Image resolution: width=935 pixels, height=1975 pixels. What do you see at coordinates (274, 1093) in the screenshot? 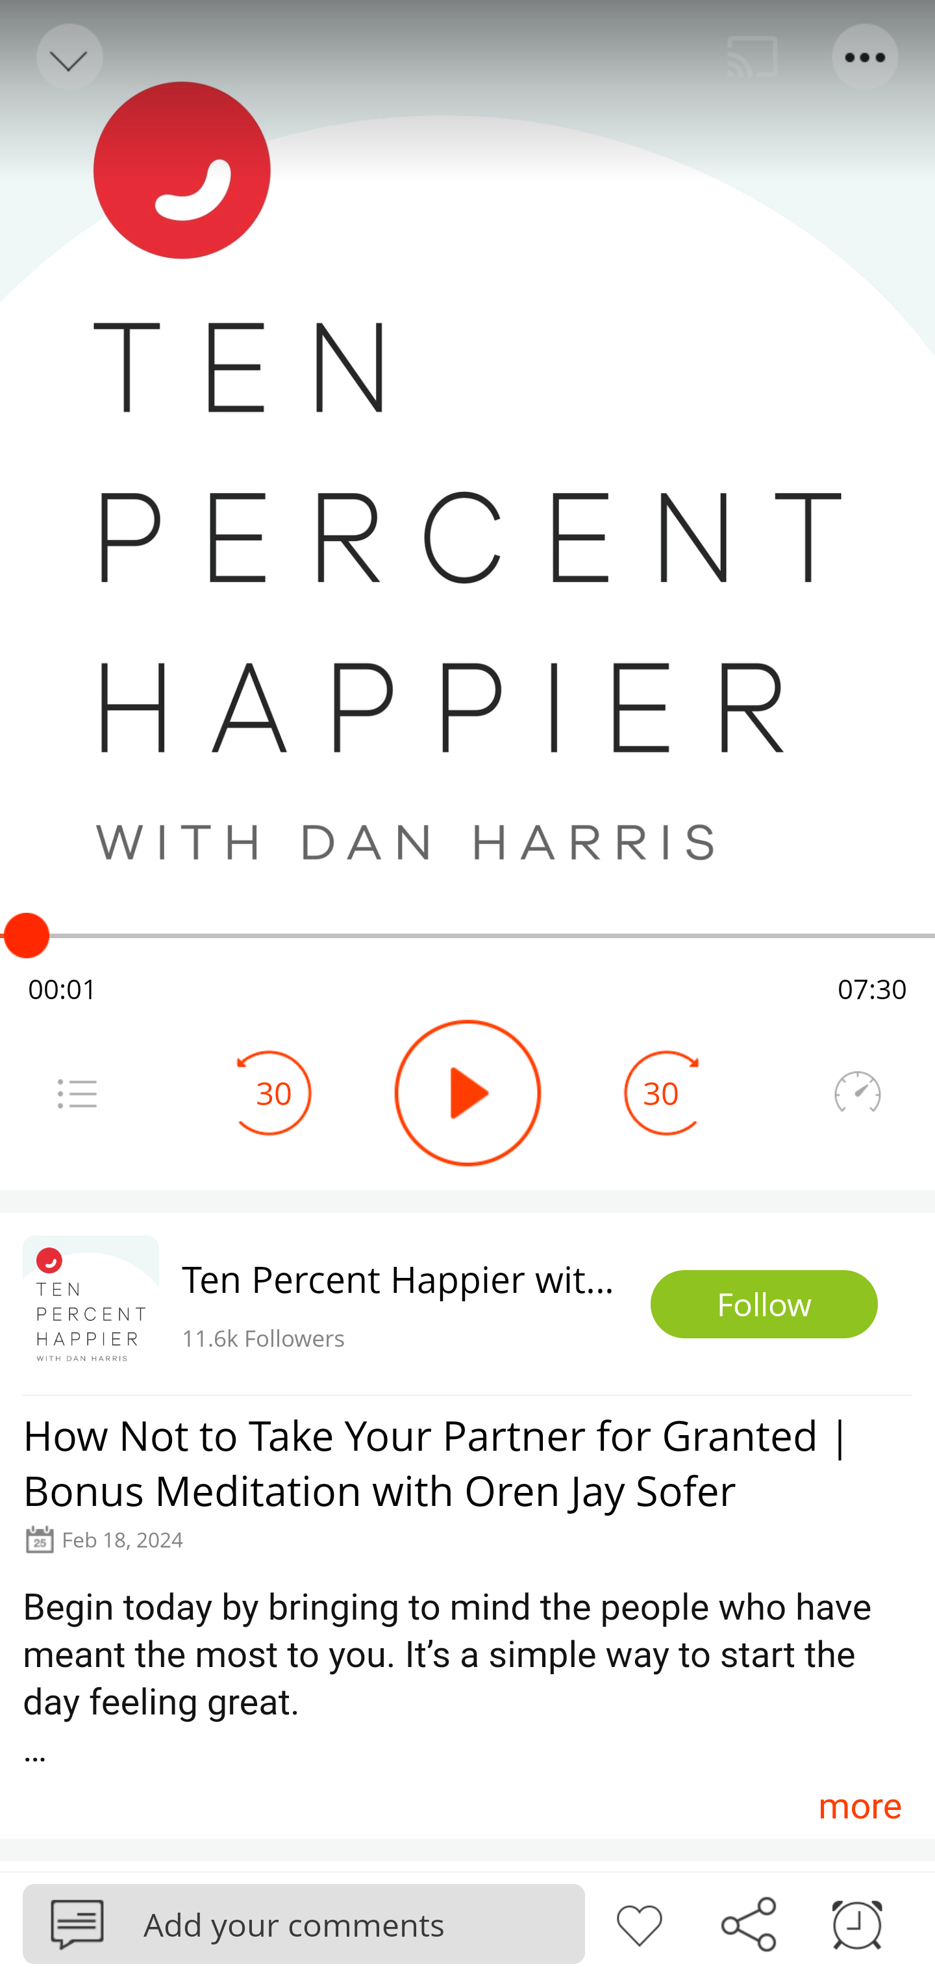
I see `30 Seek Backward` at bounding box center [274, 1093].